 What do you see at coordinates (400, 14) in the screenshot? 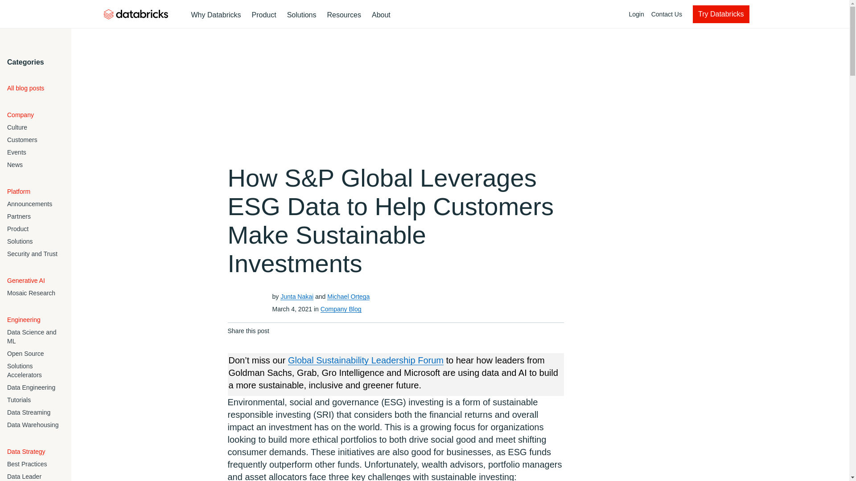
I see `Solutions` at bounding box center [400, 14].